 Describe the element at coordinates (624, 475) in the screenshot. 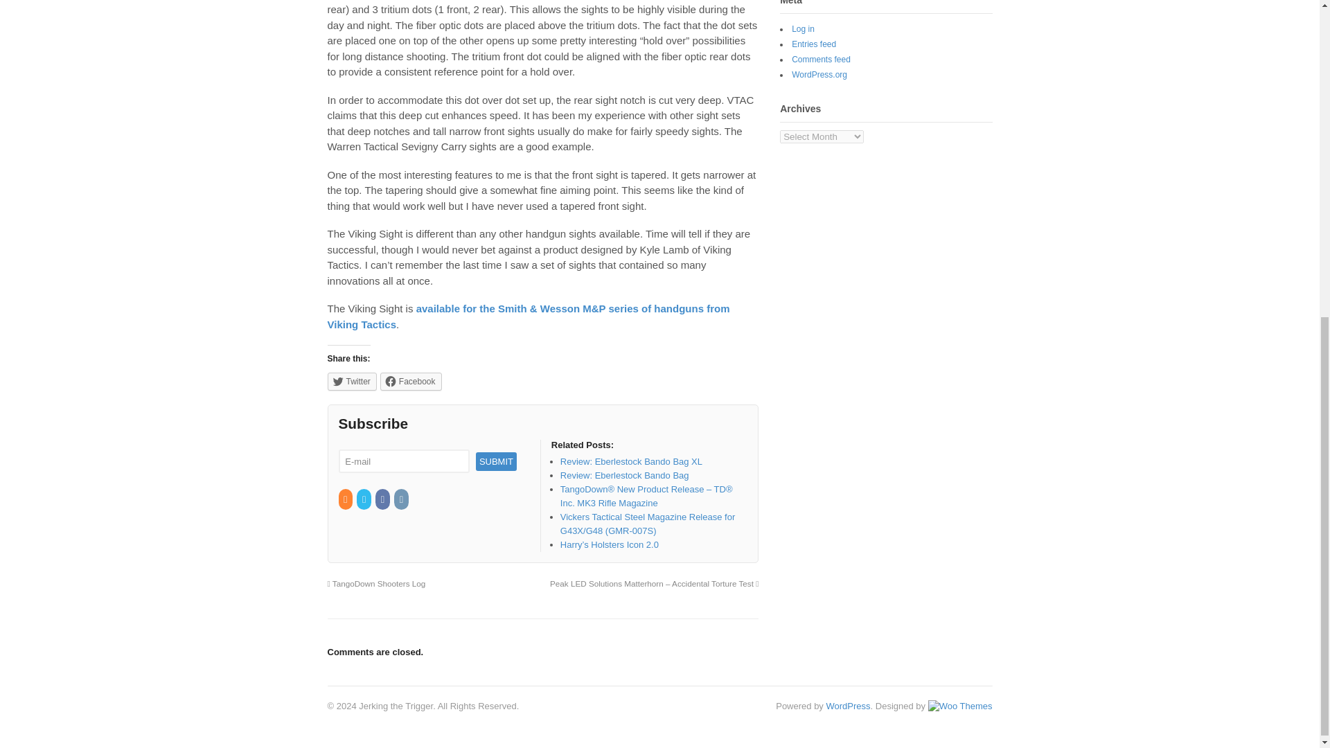

I see `Review: Eberlestock Bando Bag` at that location.